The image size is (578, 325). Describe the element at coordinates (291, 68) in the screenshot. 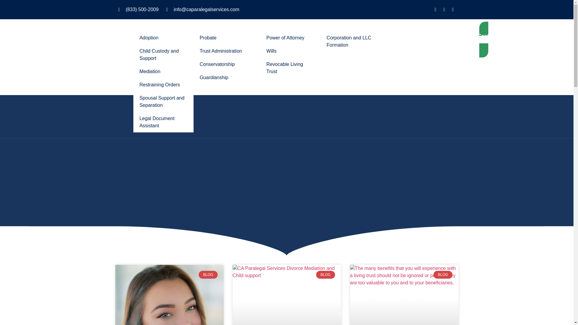

I see `Revocable Living Trust` at that location.